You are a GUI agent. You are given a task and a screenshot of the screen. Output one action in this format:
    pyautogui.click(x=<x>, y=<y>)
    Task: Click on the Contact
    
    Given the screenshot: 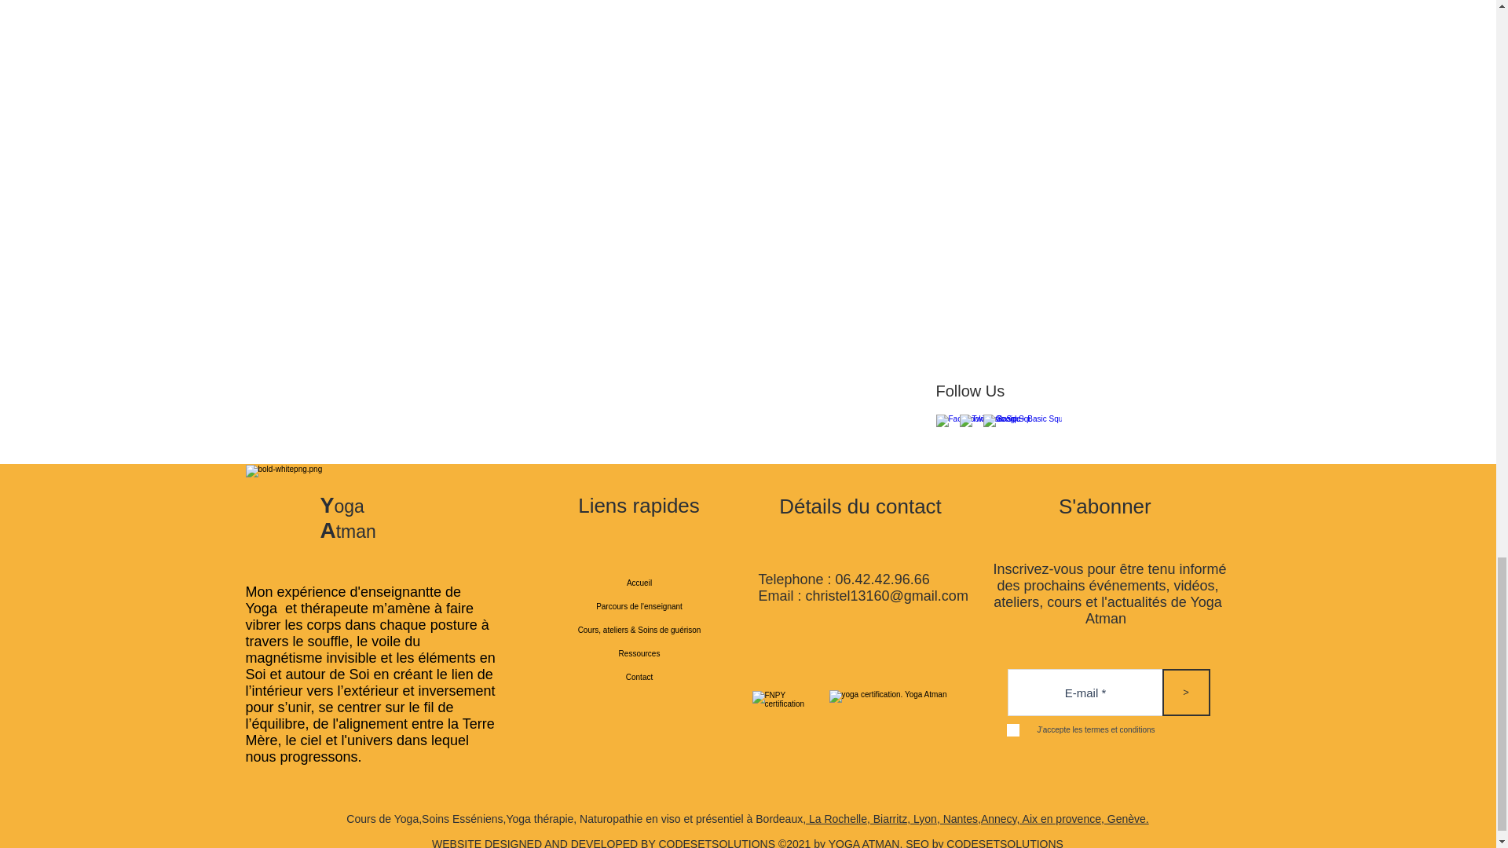 What is the action you would take?
    pyautogui.click(x=639, y=677)
    